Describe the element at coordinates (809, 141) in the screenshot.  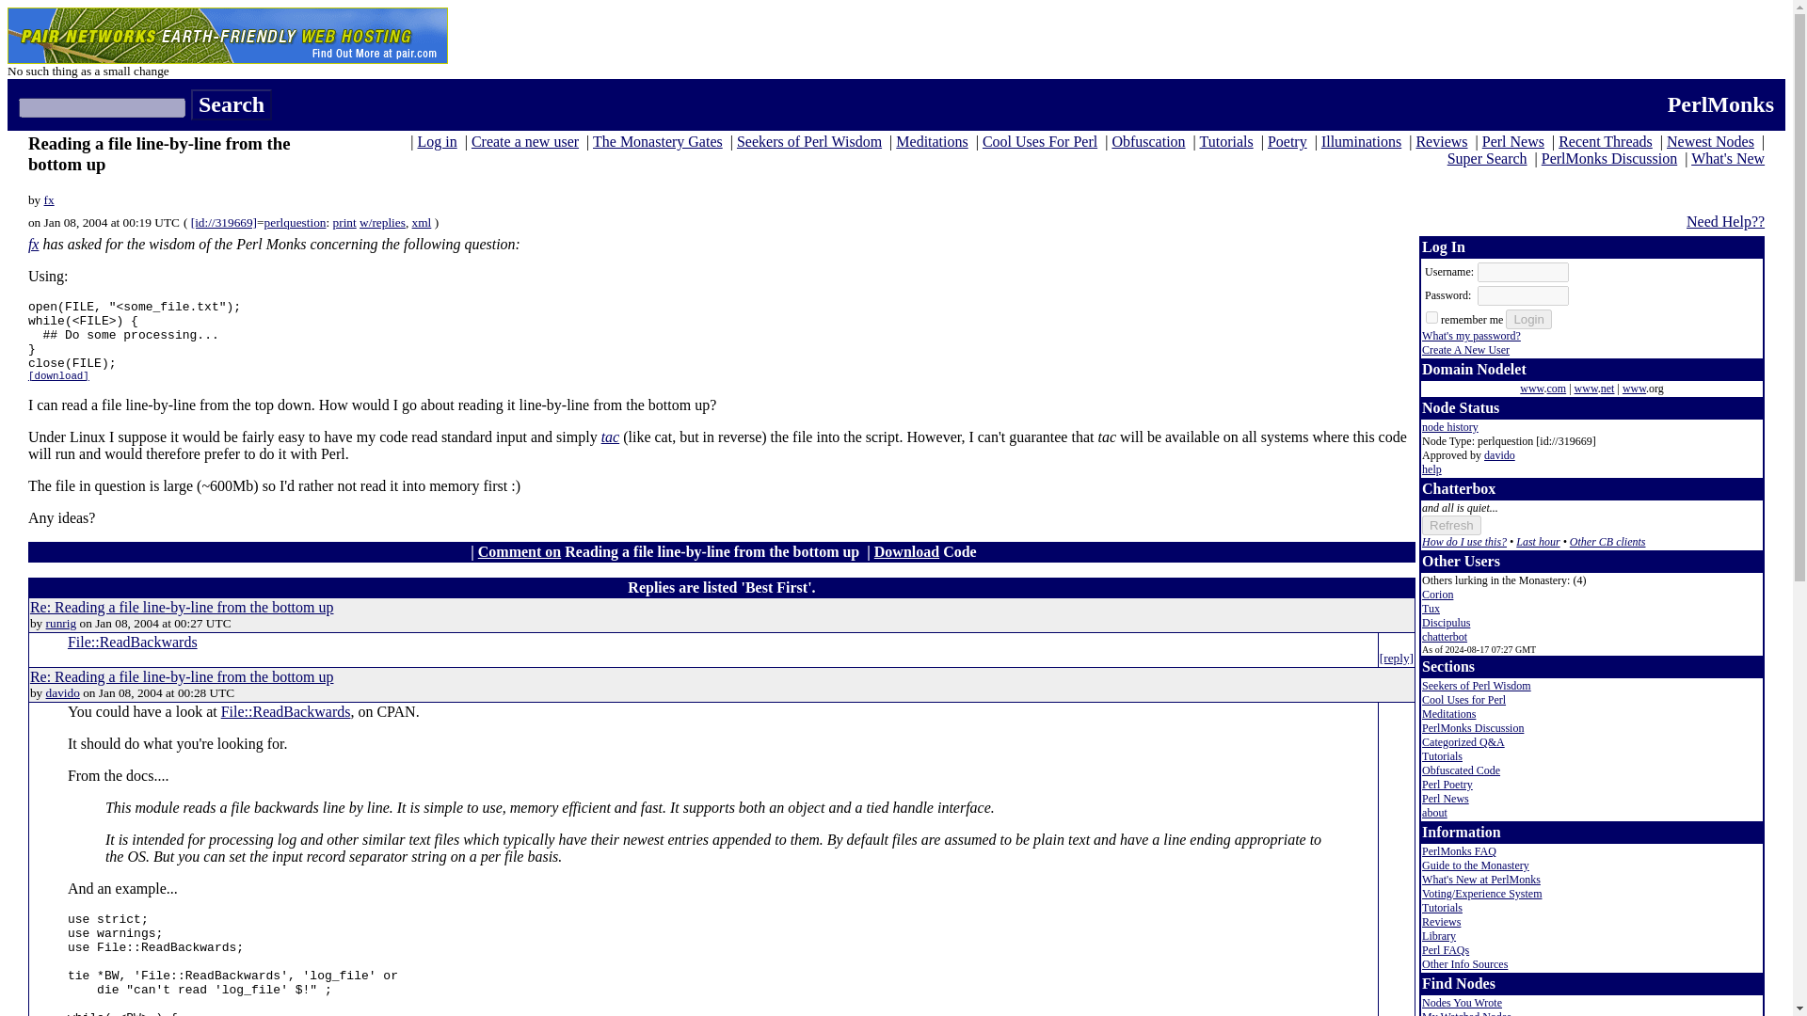
I see `Seekers of Perl Wisdom` at that location.